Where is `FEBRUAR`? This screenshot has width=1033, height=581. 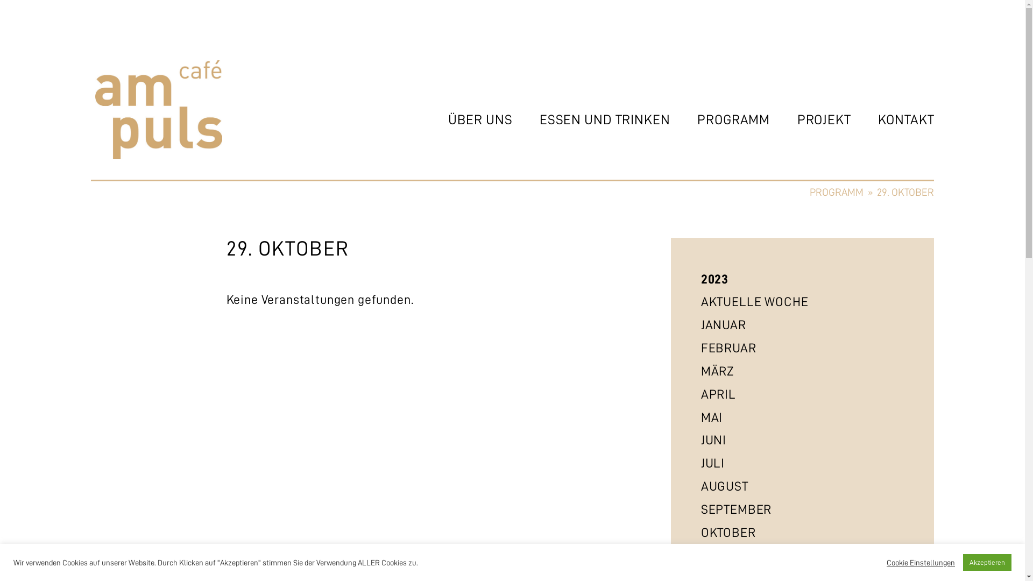 FEBRUAR is located at coordinates (728, 349).